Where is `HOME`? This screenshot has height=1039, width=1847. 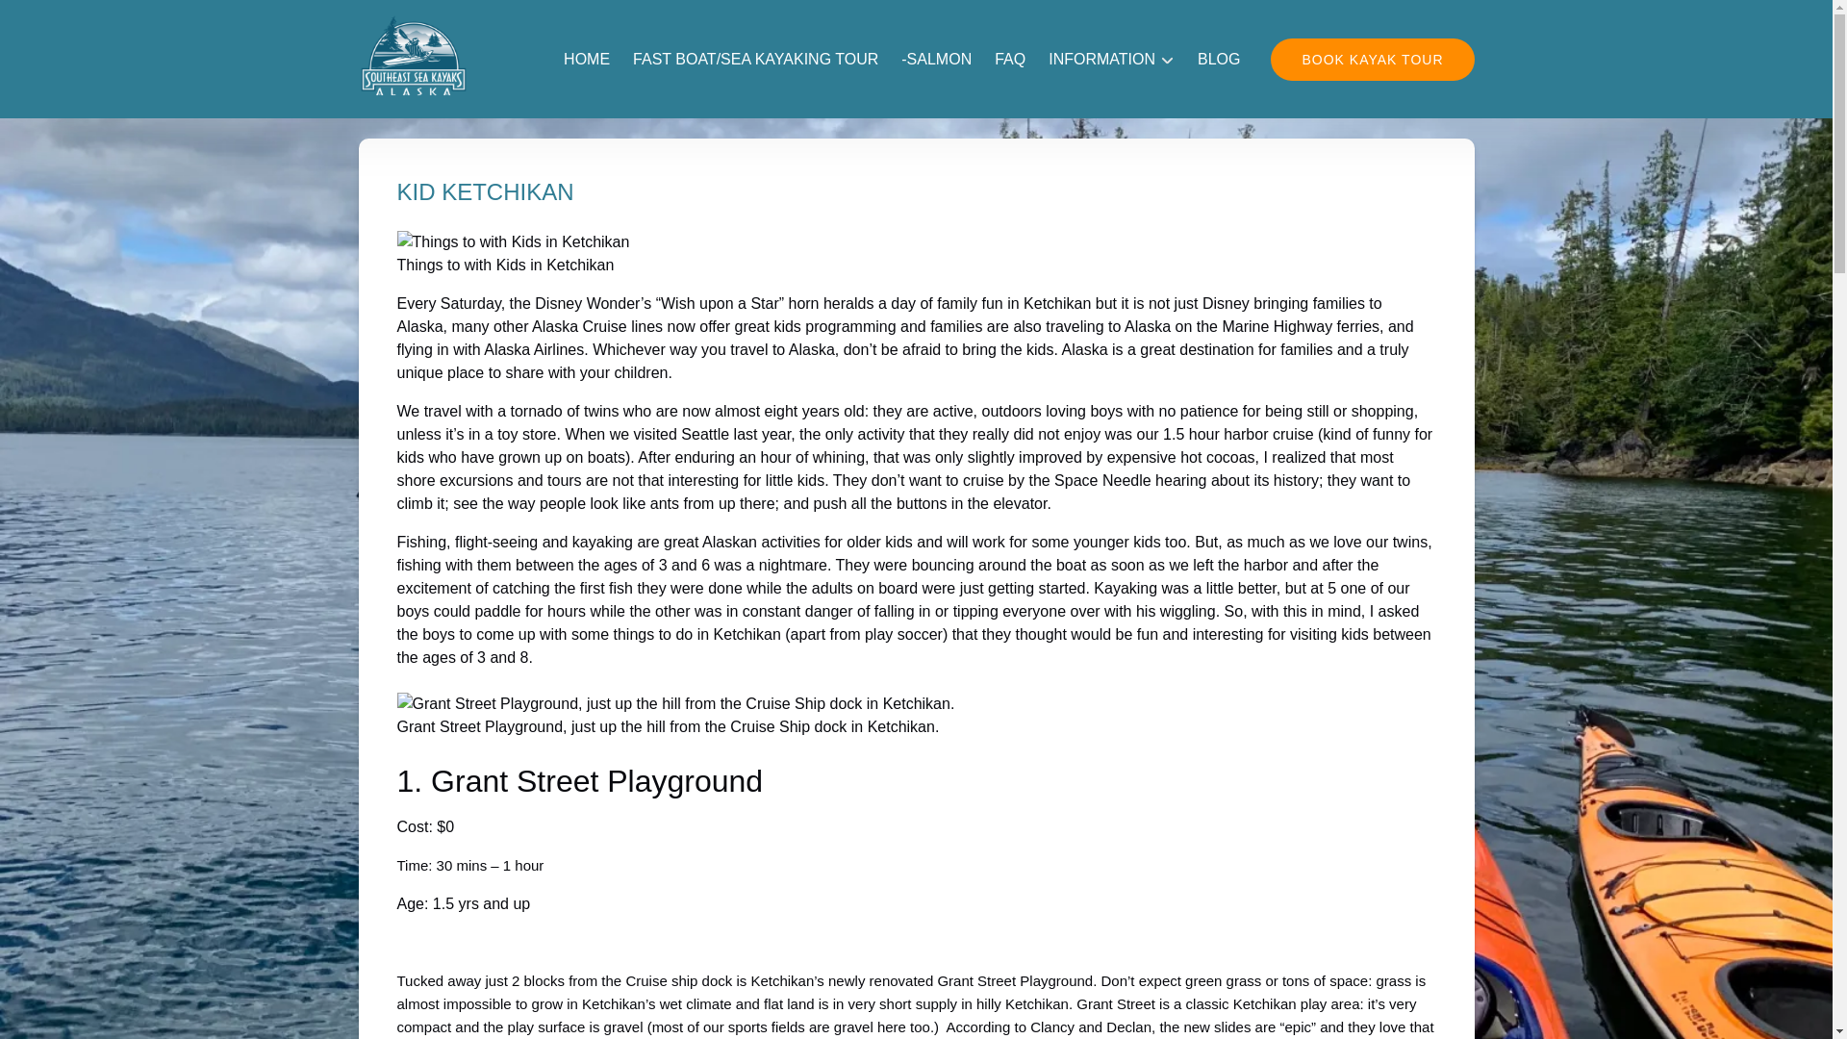
HOME is located at coordinates (587, 60).